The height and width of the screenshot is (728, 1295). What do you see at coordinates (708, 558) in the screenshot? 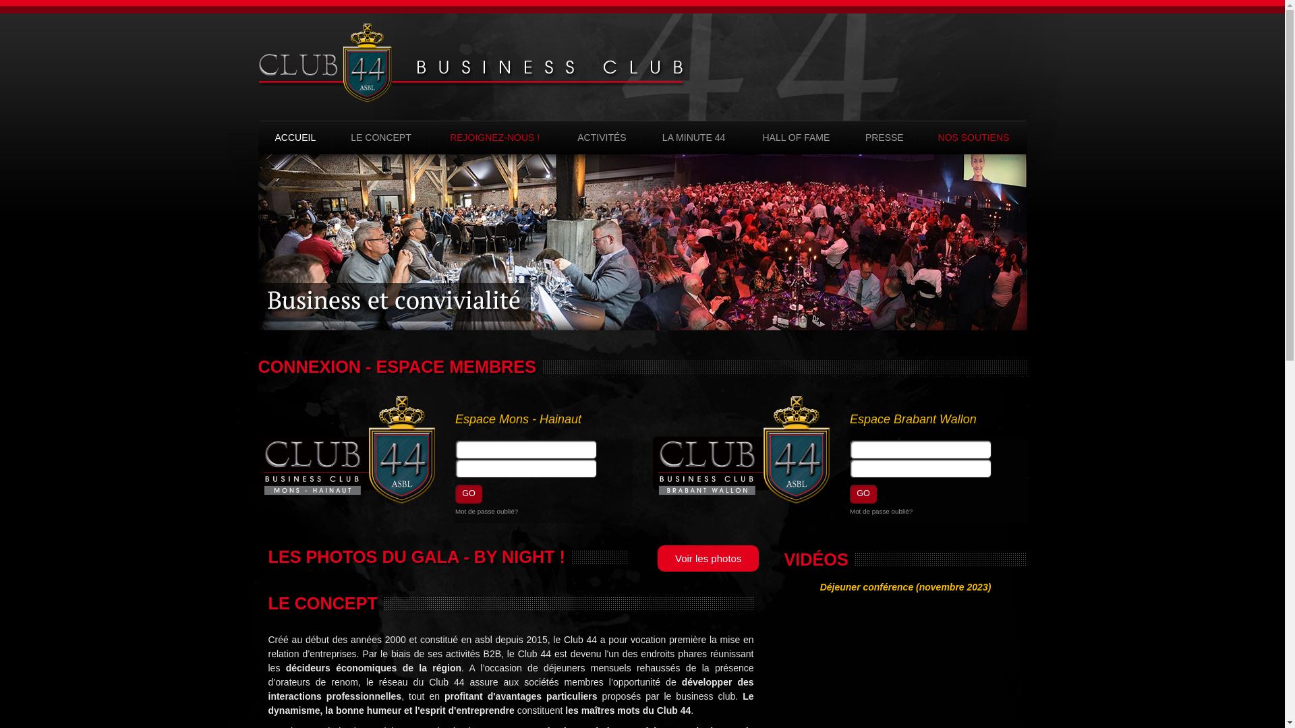
I see `Voir les photos` at bounding box center [708, 558].